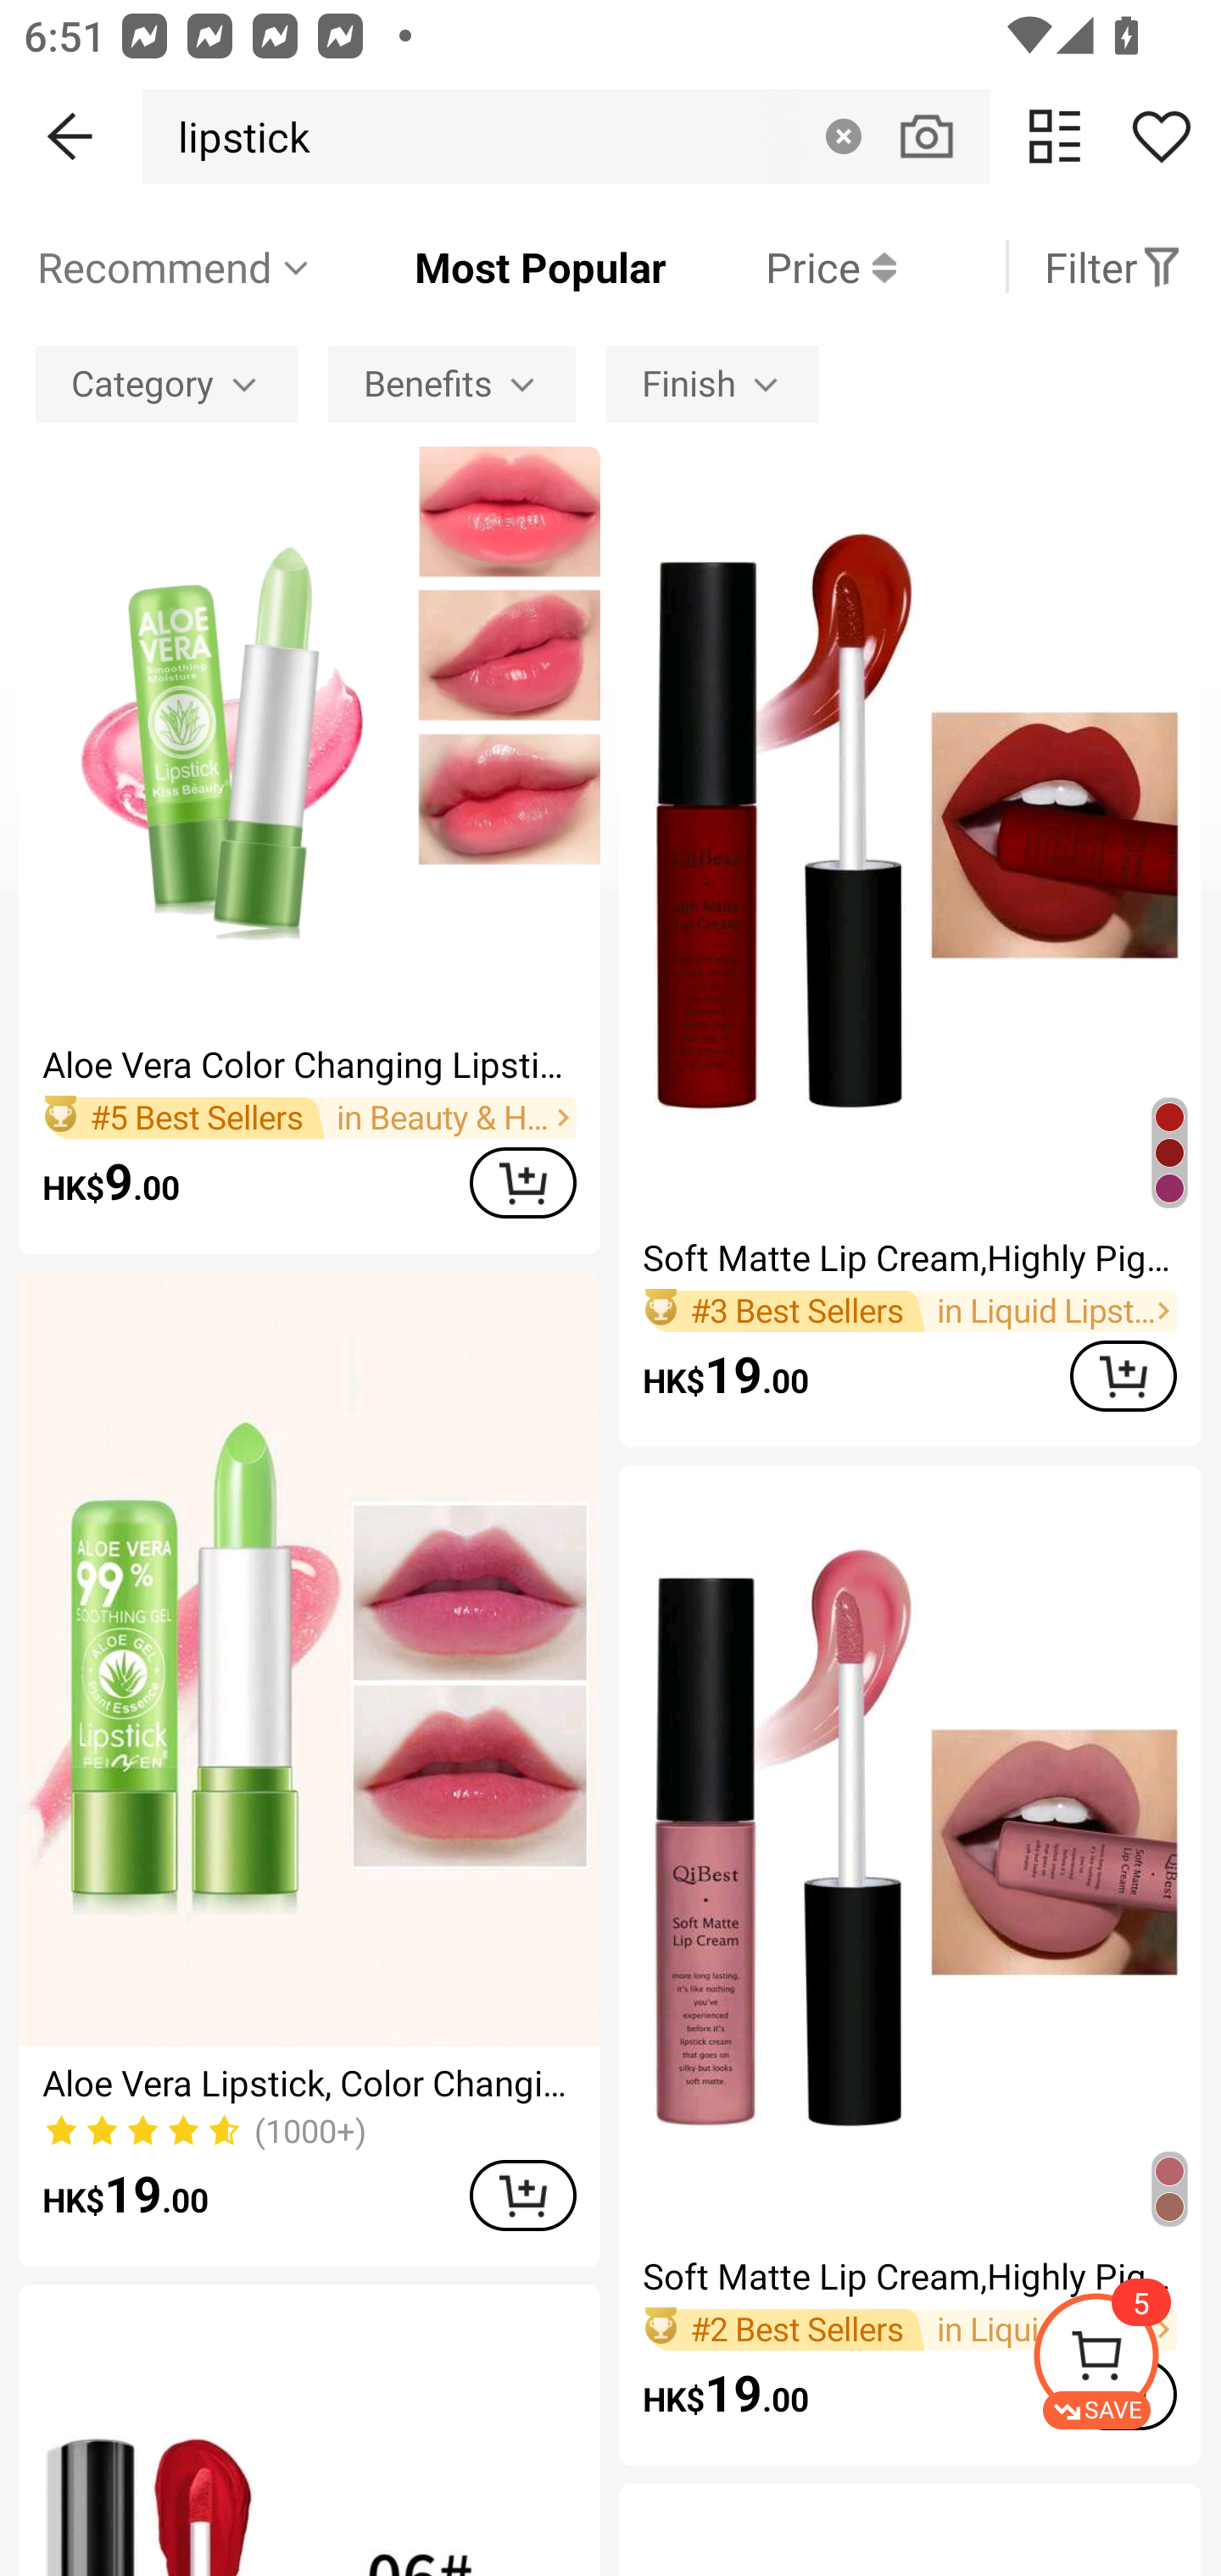 Image resolution: width=1221 pixels, height=2576 pixels. Describe the element at coordinates (490, 266) in the screenshot. I see `Most Popular` at that location.